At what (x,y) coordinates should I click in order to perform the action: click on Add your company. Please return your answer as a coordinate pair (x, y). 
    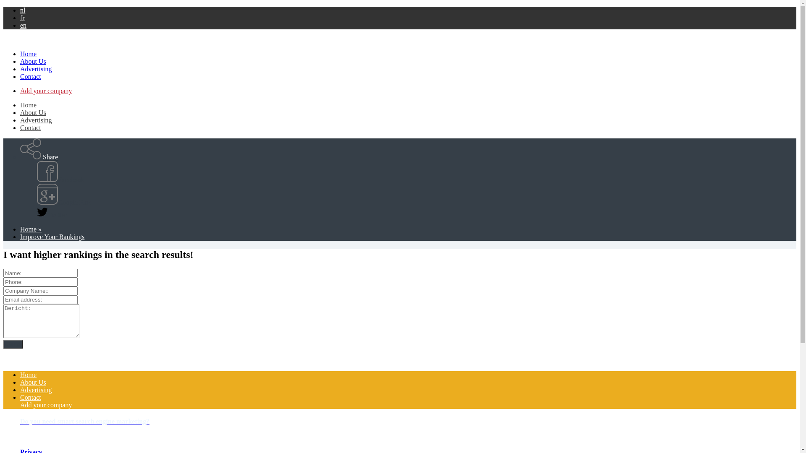
    Looking at the image, I should click on (46, 91).